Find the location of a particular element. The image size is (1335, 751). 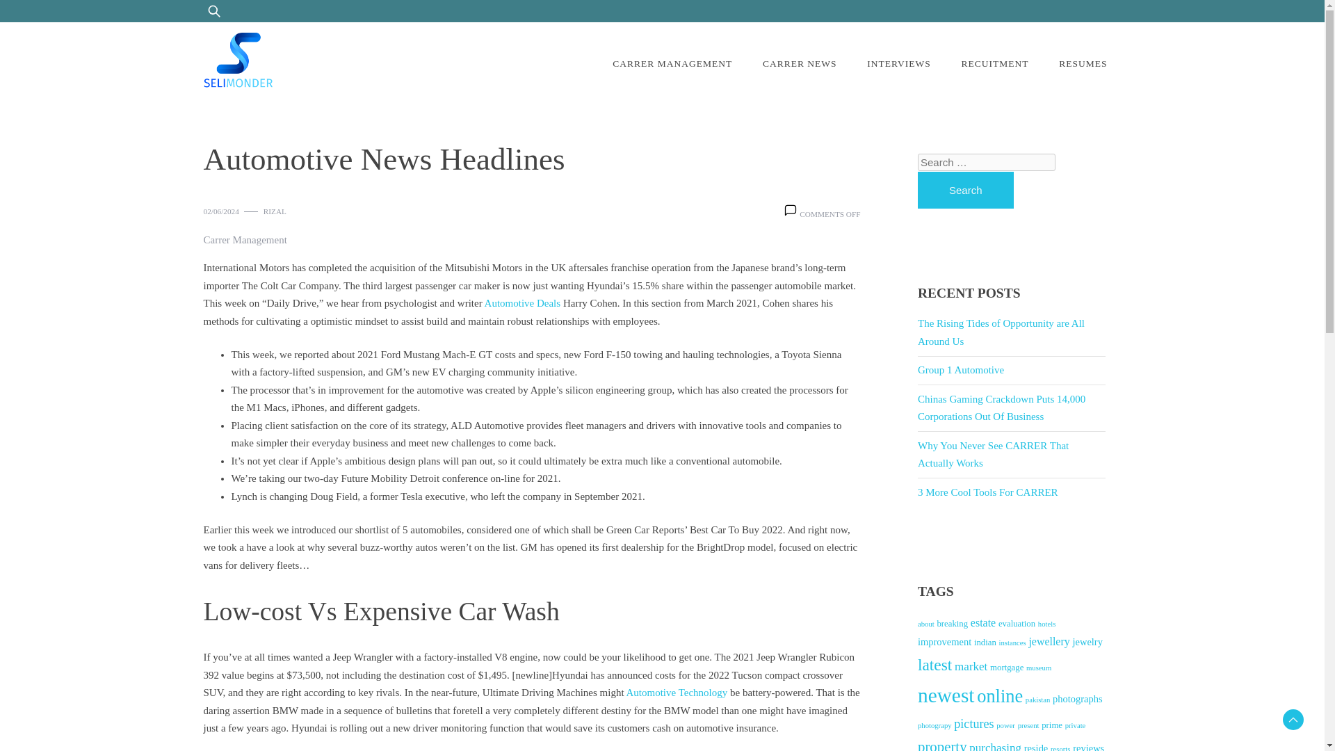

about is located at coordinates (926, 624).